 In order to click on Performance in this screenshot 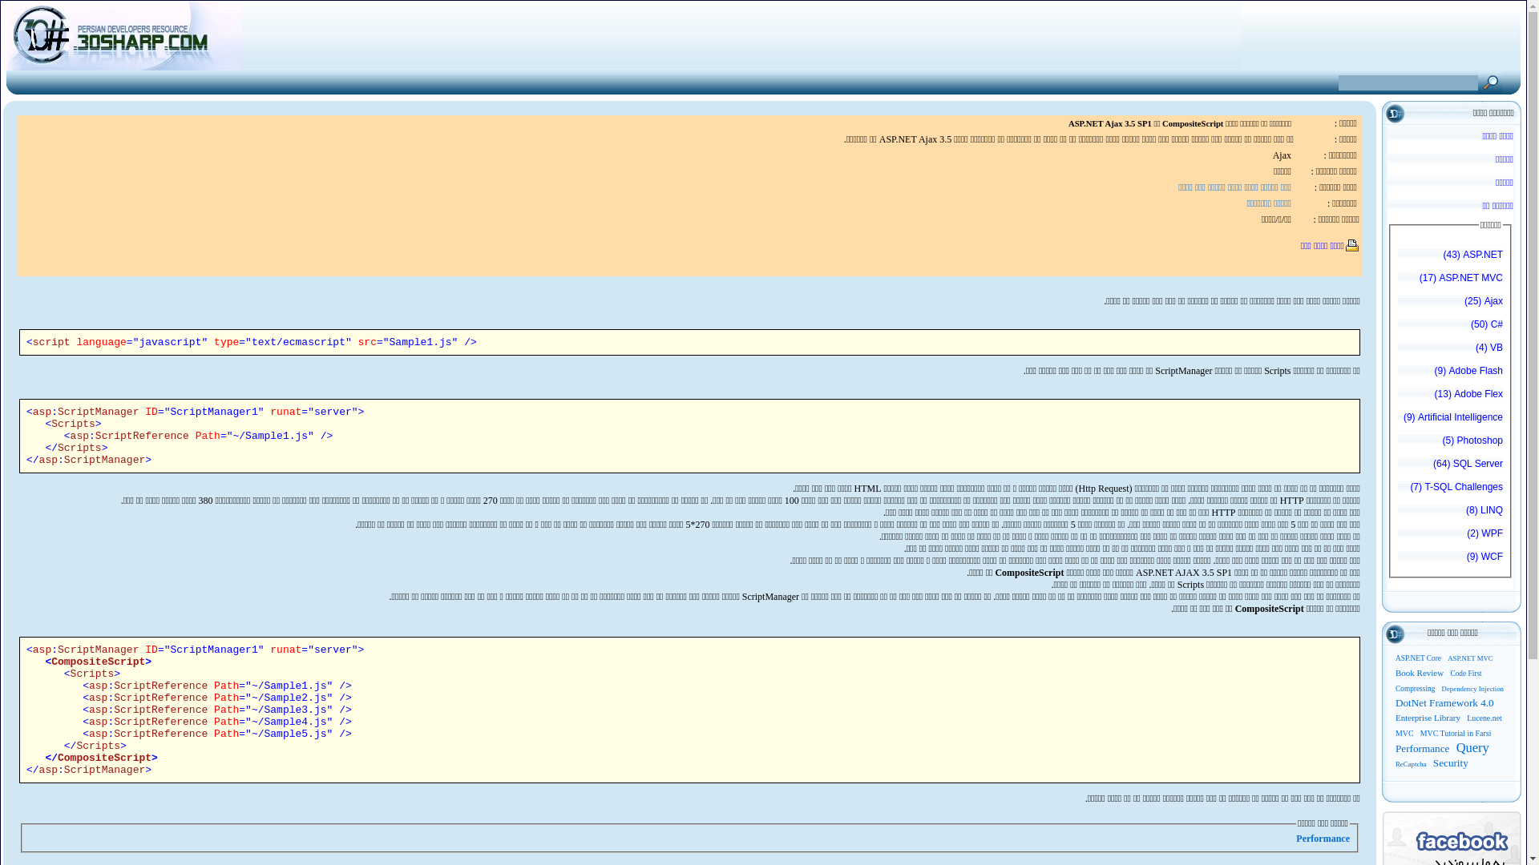, I will do `click(1422, 748)`.